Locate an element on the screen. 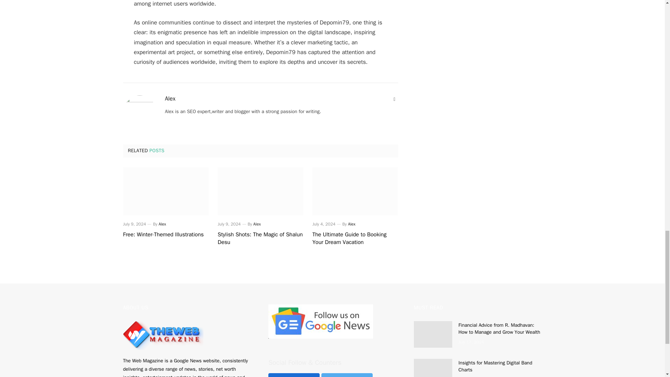  Alex is located at coordinates (351, 224).